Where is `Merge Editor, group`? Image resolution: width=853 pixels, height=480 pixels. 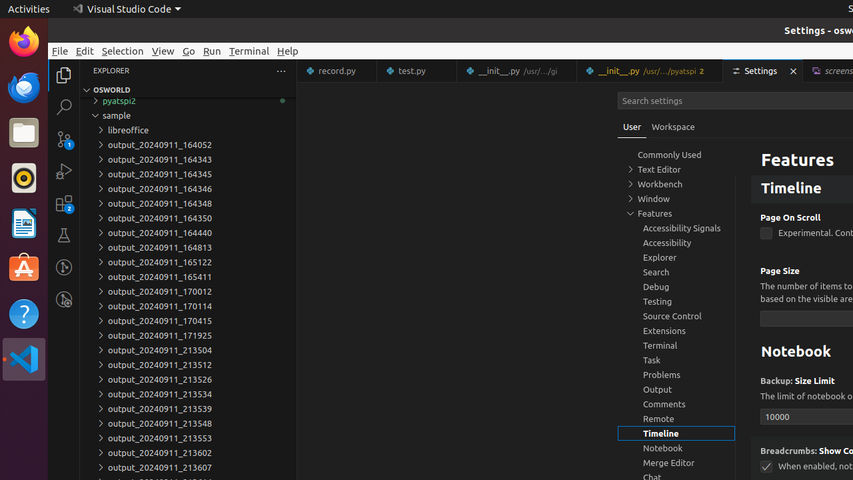 Merge Editor, group is located at coordinates (676, 463).